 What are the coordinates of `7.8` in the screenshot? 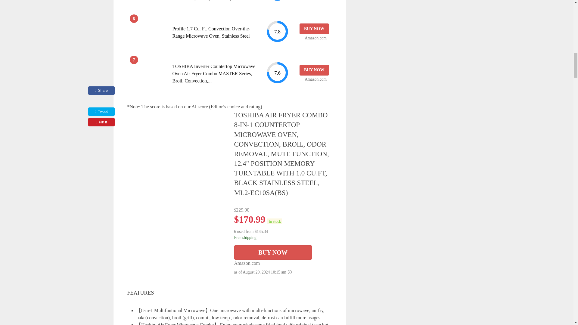 It's located at (277, 31).